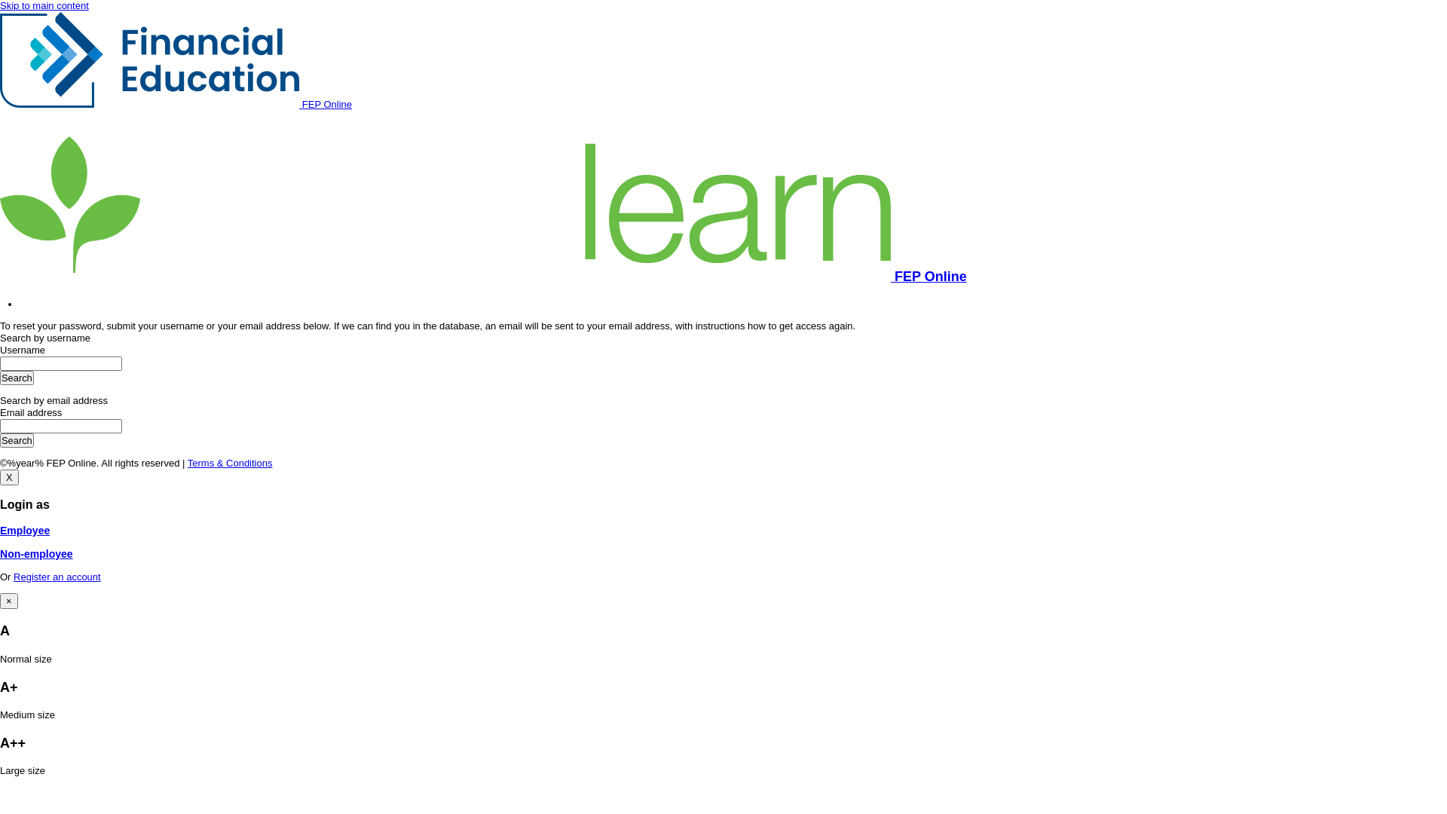 The width and height of the screenshot is (1447, 814). I want to click on FEP Online, so click(176, 104).